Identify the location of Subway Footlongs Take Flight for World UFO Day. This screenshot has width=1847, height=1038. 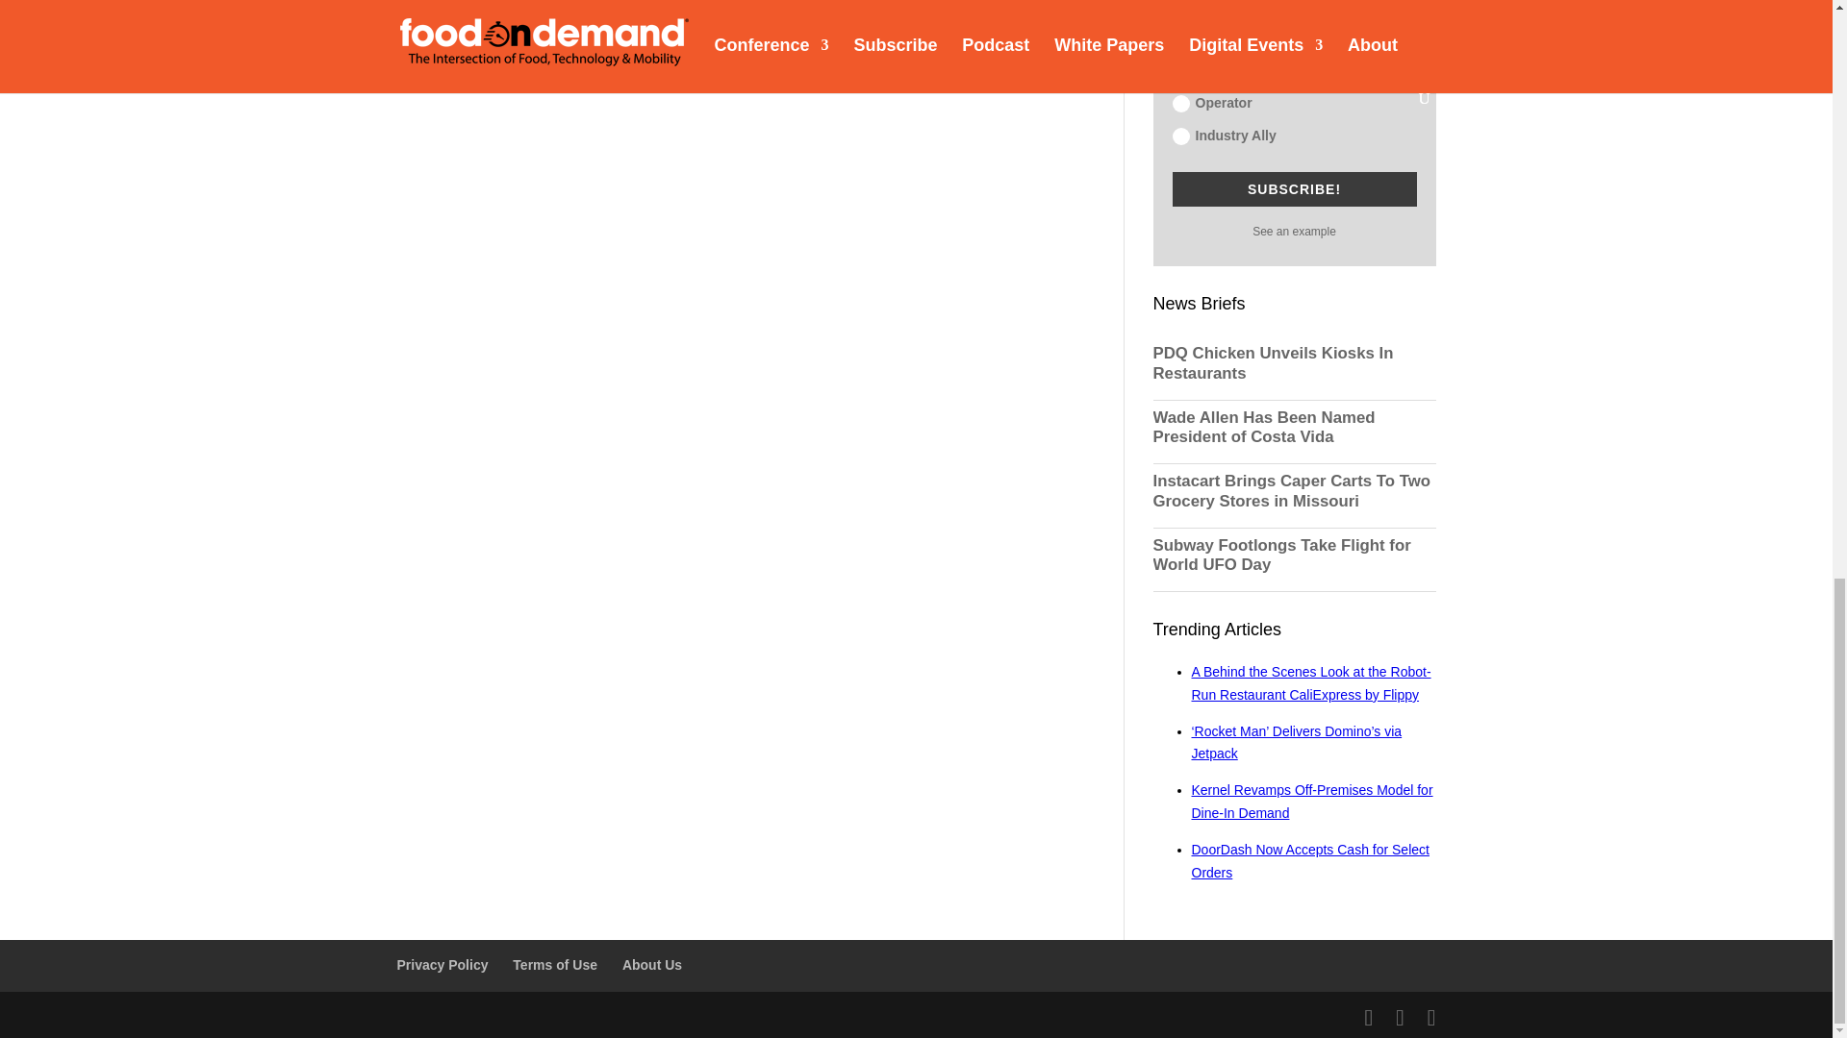
(1293, 556).